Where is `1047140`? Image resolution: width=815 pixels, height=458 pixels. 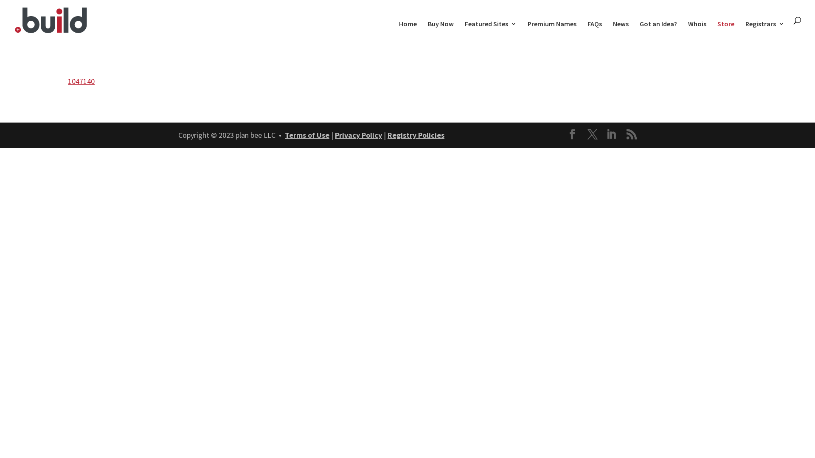
1047140 is located at coordinates (81, 81).